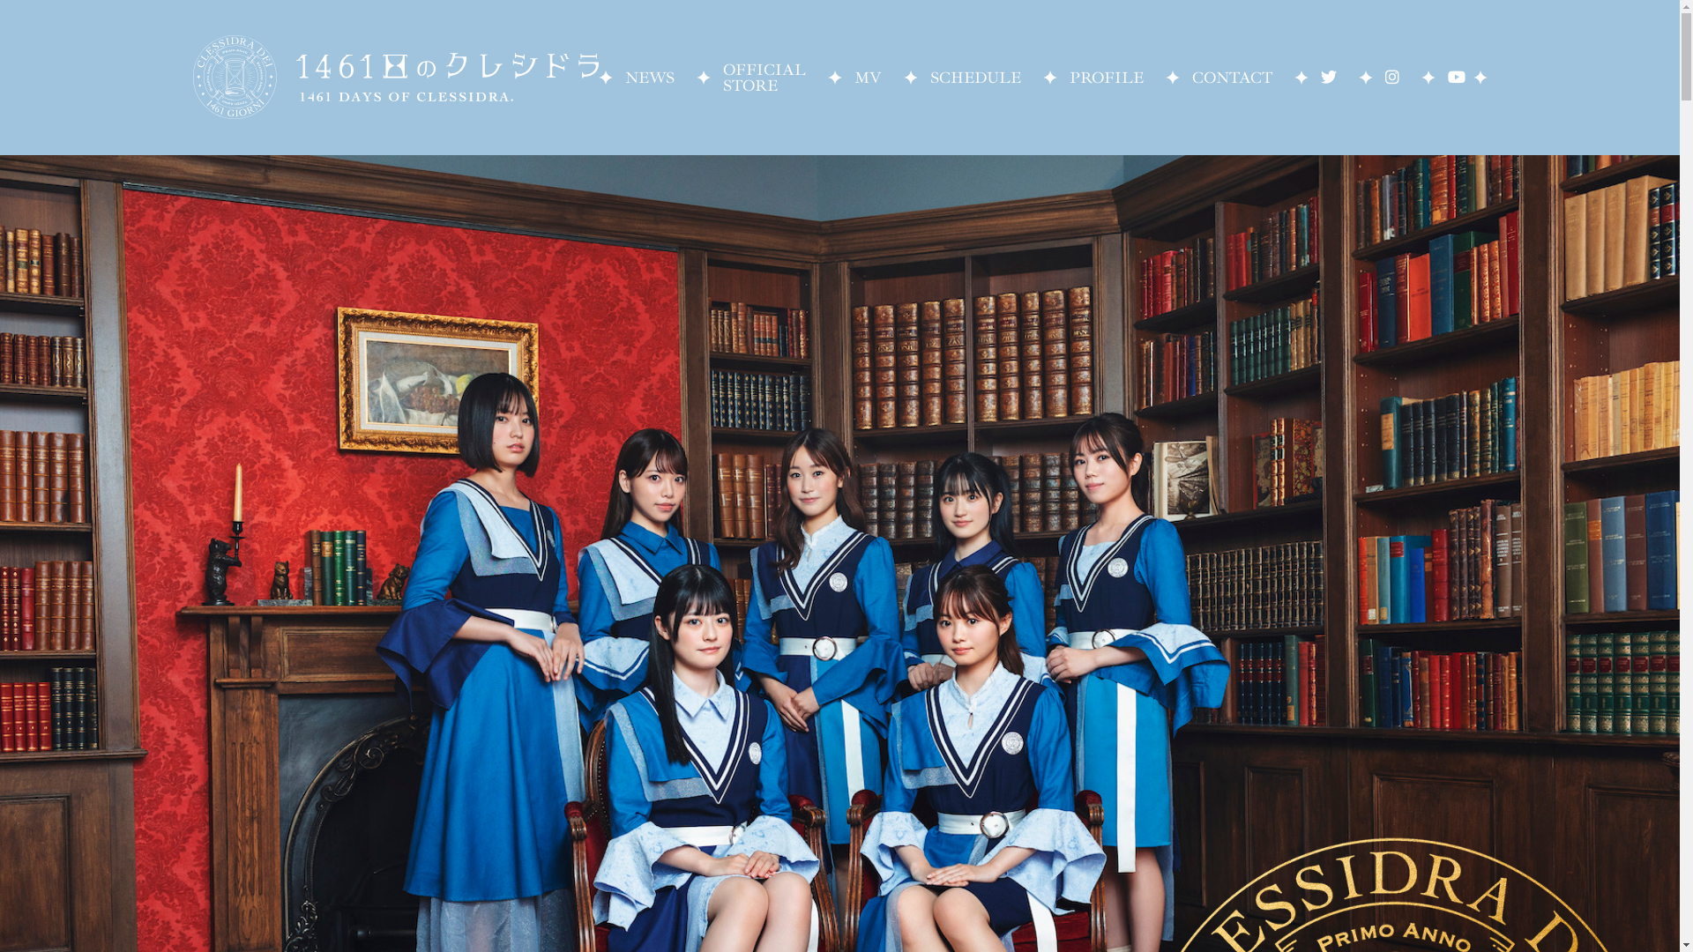  I want to click on OFFICIAL STORE, so click(764, 78).